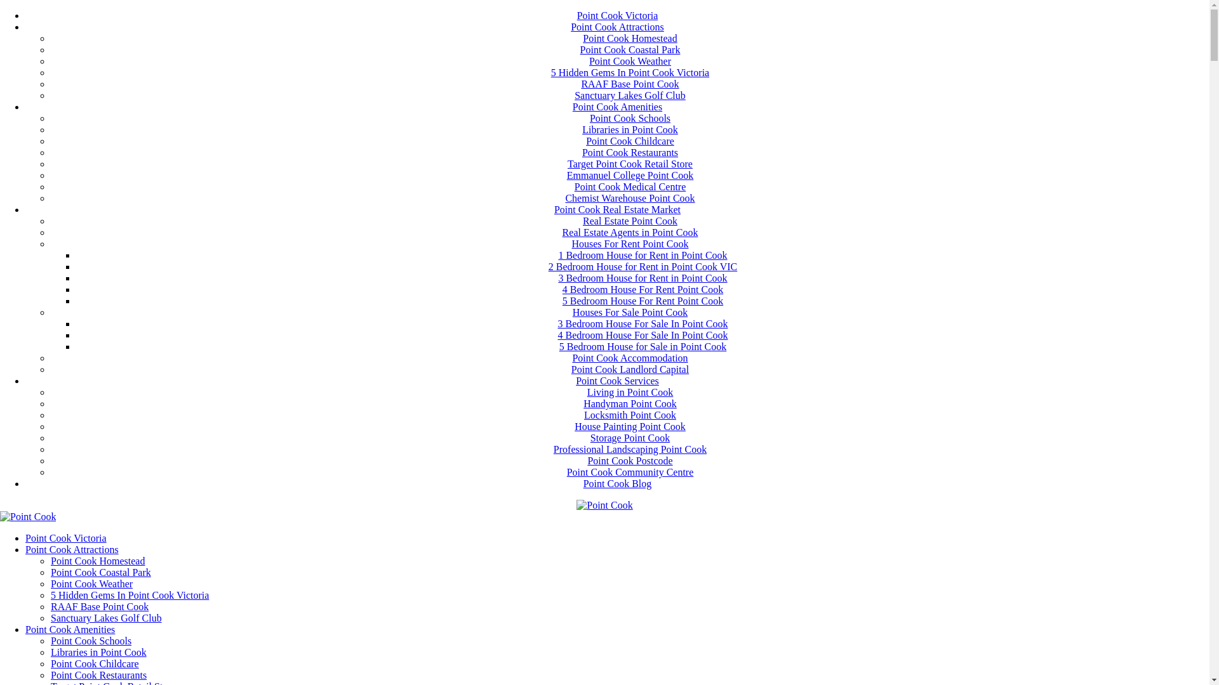 The image size is (1219, 685). Describe the element at coordinates (630, 141) in the screenshot. I see `Point Cook Childcare` at that location.